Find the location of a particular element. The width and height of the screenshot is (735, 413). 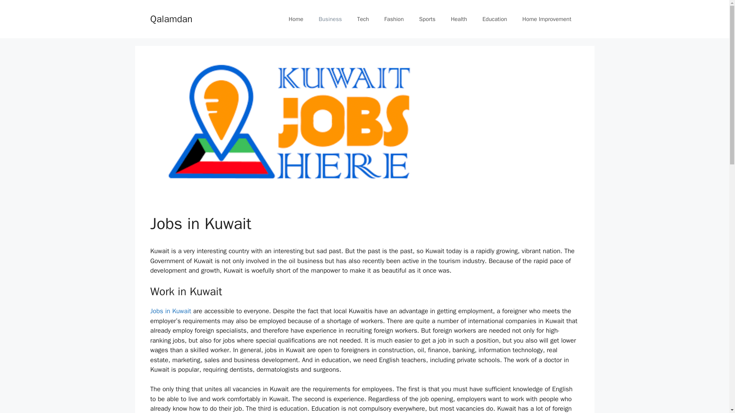

Home is located at coordinates (296, 19).